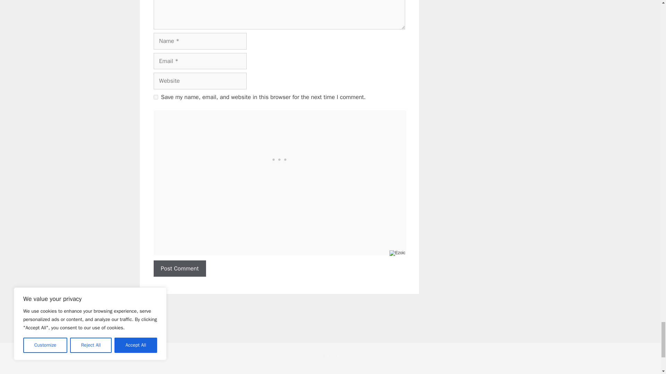 The width and height of the screenshot is (666, 374). What do you see at coordinates (397, 253) in the screenshot?
I see `ezoic` at bounding box center [397, 253].